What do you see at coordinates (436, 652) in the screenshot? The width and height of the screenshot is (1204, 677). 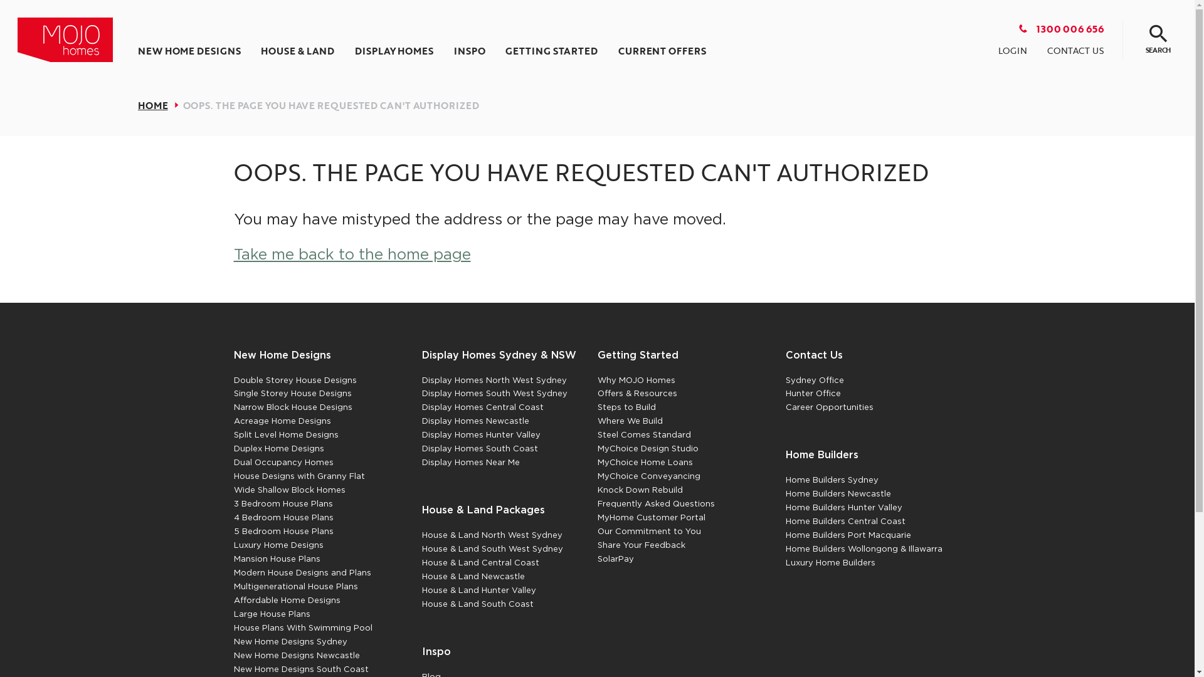 I see `Inspo` at bounding box center [436, 652].